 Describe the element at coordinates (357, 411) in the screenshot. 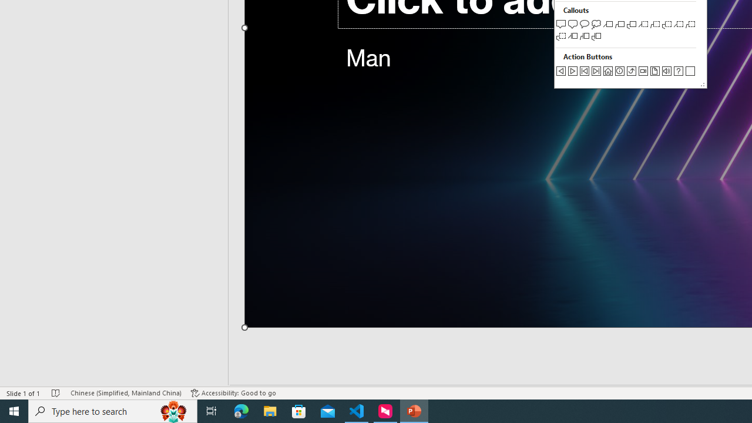

I see `Visual Studio Code - 1 running window` at that location.